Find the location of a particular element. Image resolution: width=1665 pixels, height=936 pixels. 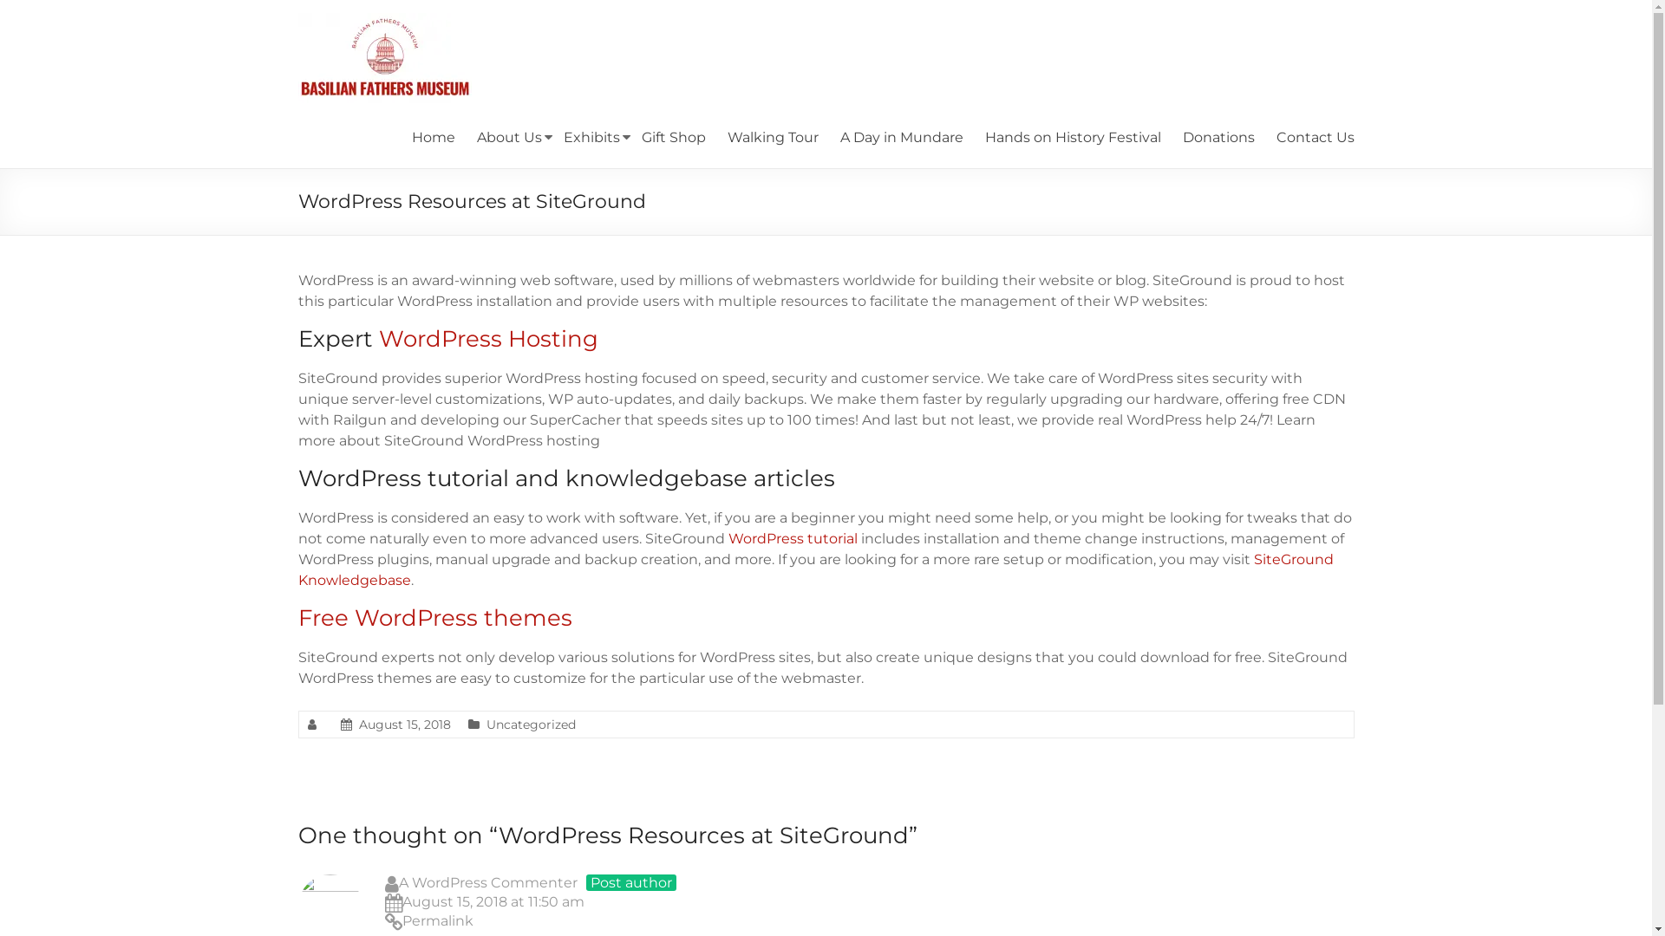

Permalink is located at coordinates (870, 922).